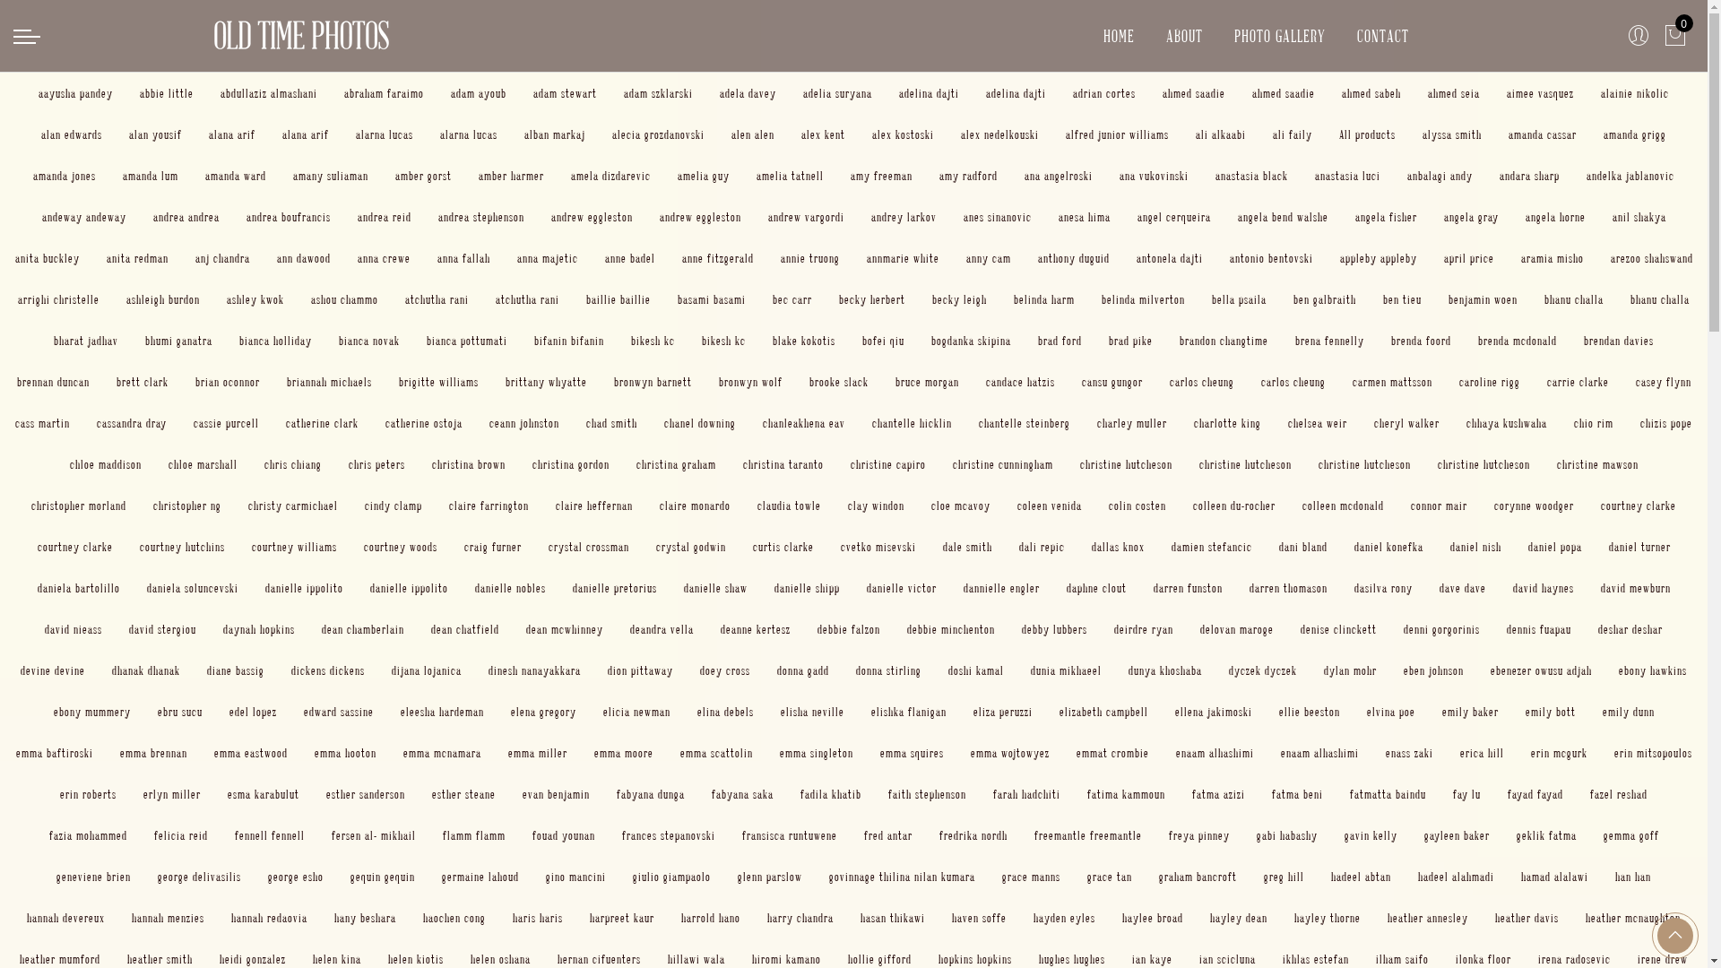 The image size is (1721, 968). What do you see at coordinates (480, 877) in the screenshot?
I see `germaine lahoud` at bounding box center [480, 877].